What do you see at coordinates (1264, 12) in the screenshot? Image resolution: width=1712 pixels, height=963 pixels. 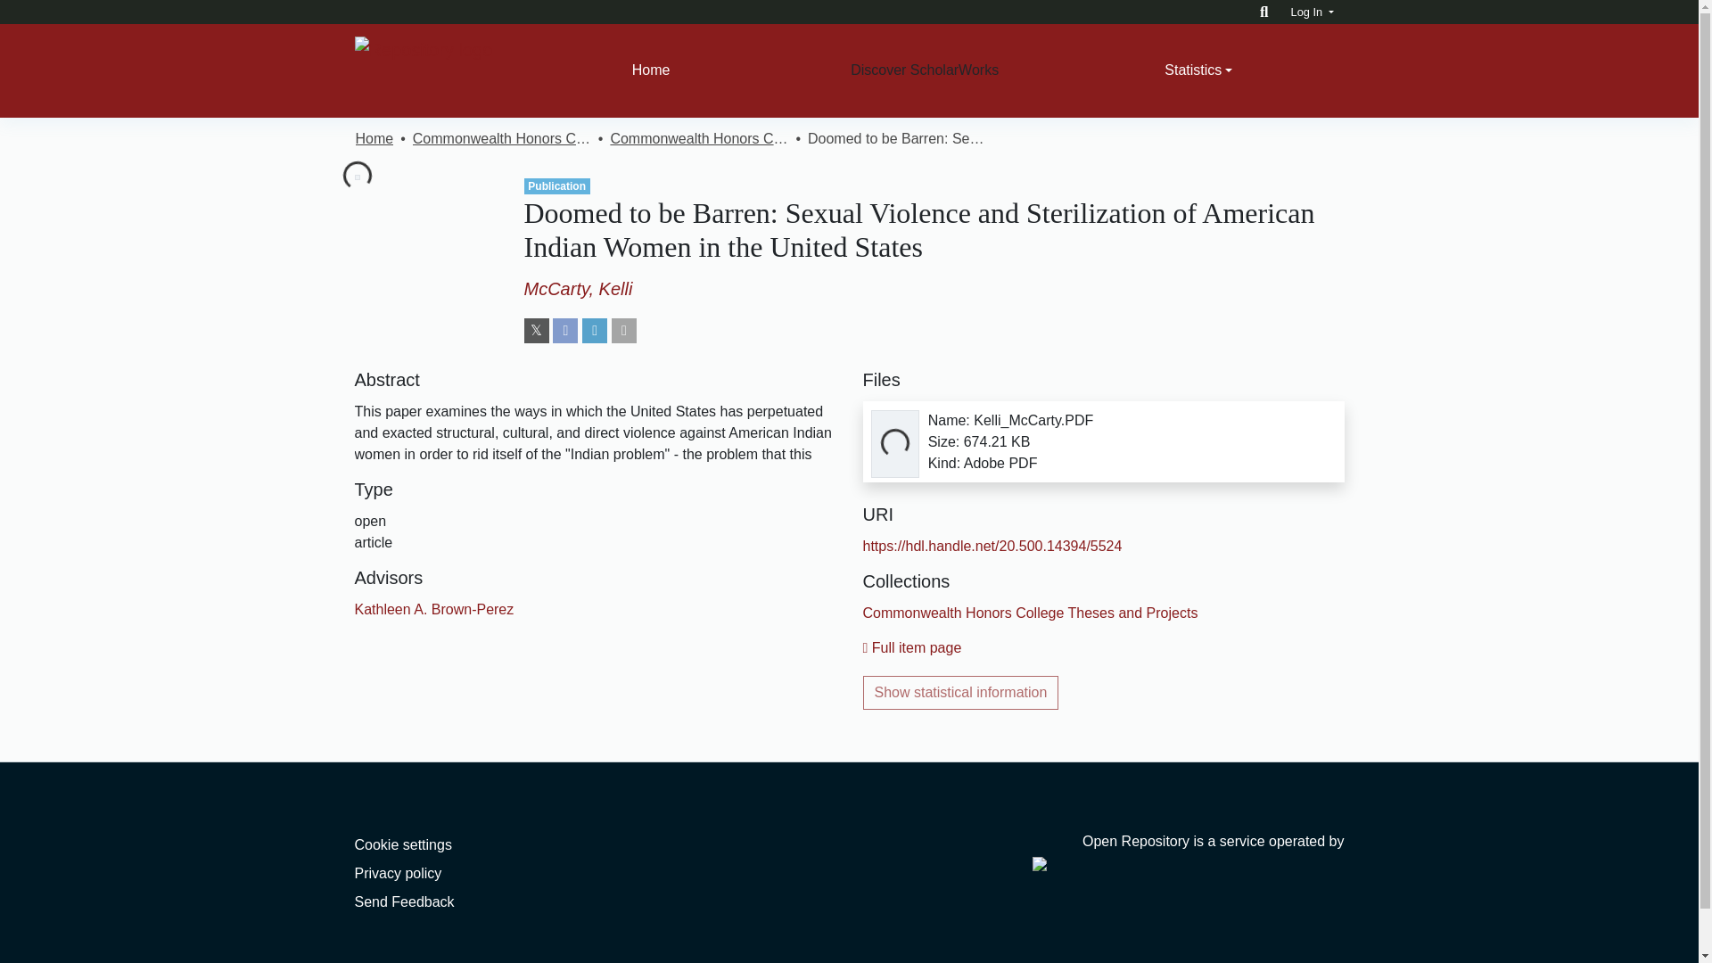 I see `Search` at bounding box center [1264, 12].